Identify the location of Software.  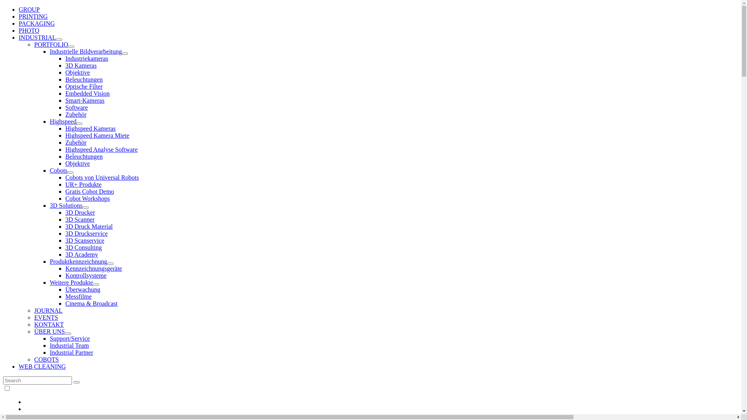
(77, 107).